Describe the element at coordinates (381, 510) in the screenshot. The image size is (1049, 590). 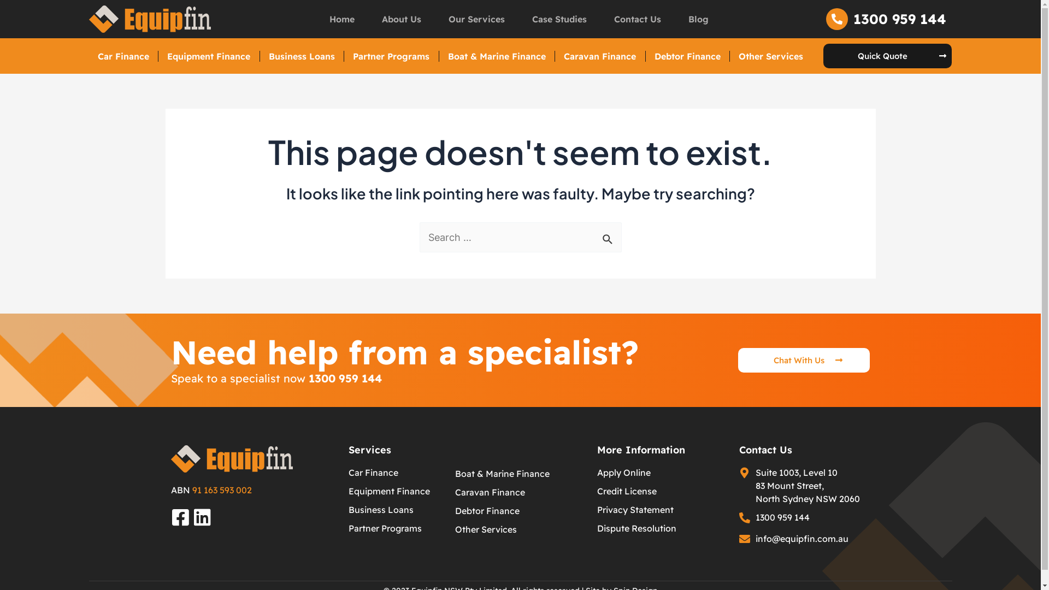
I see `Business Loans` at that location.